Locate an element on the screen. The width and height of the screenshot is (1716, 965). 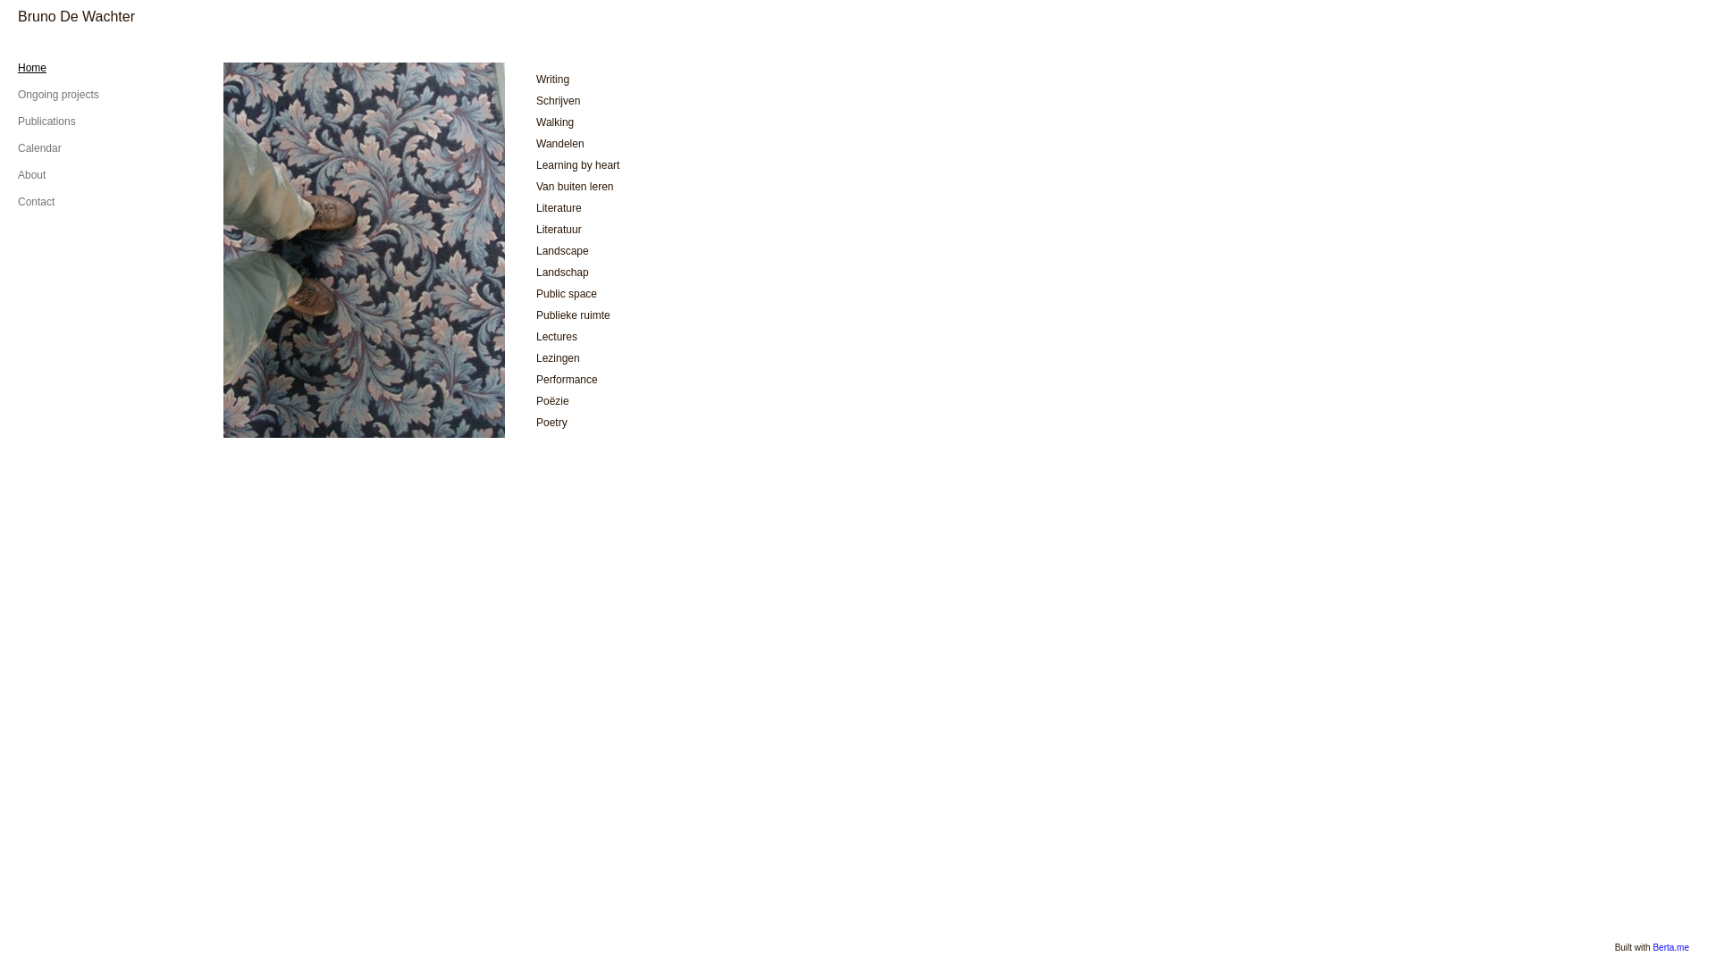
Contact is located at coordinates (36, 202).